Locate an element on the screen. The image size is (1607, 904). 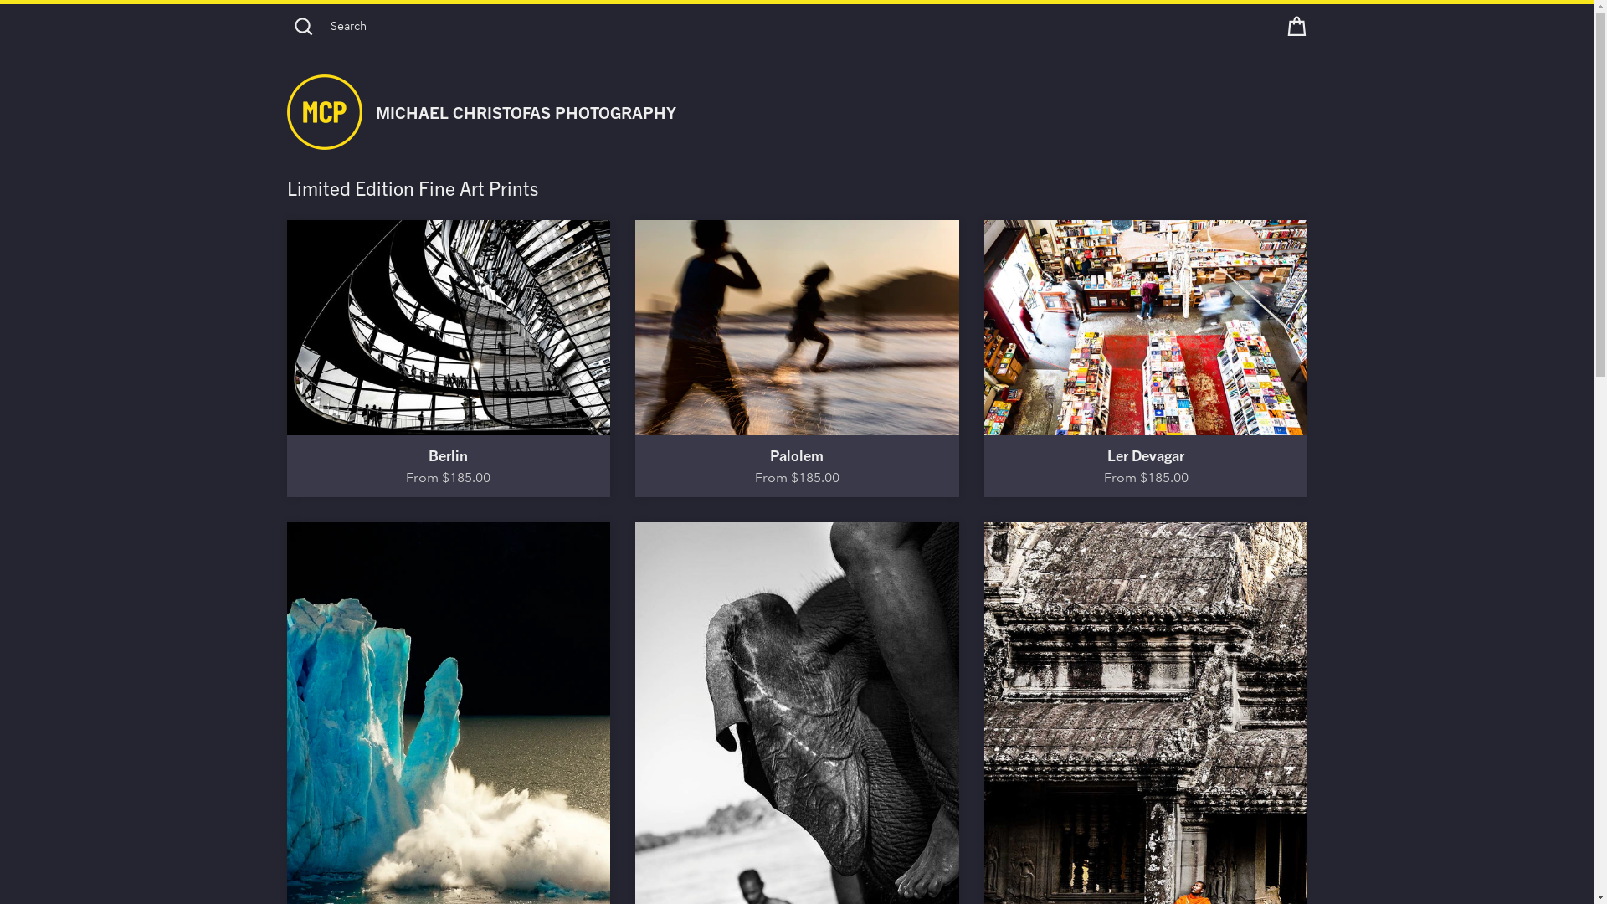
Ler Devagar is located at coordinates (1146, 455).